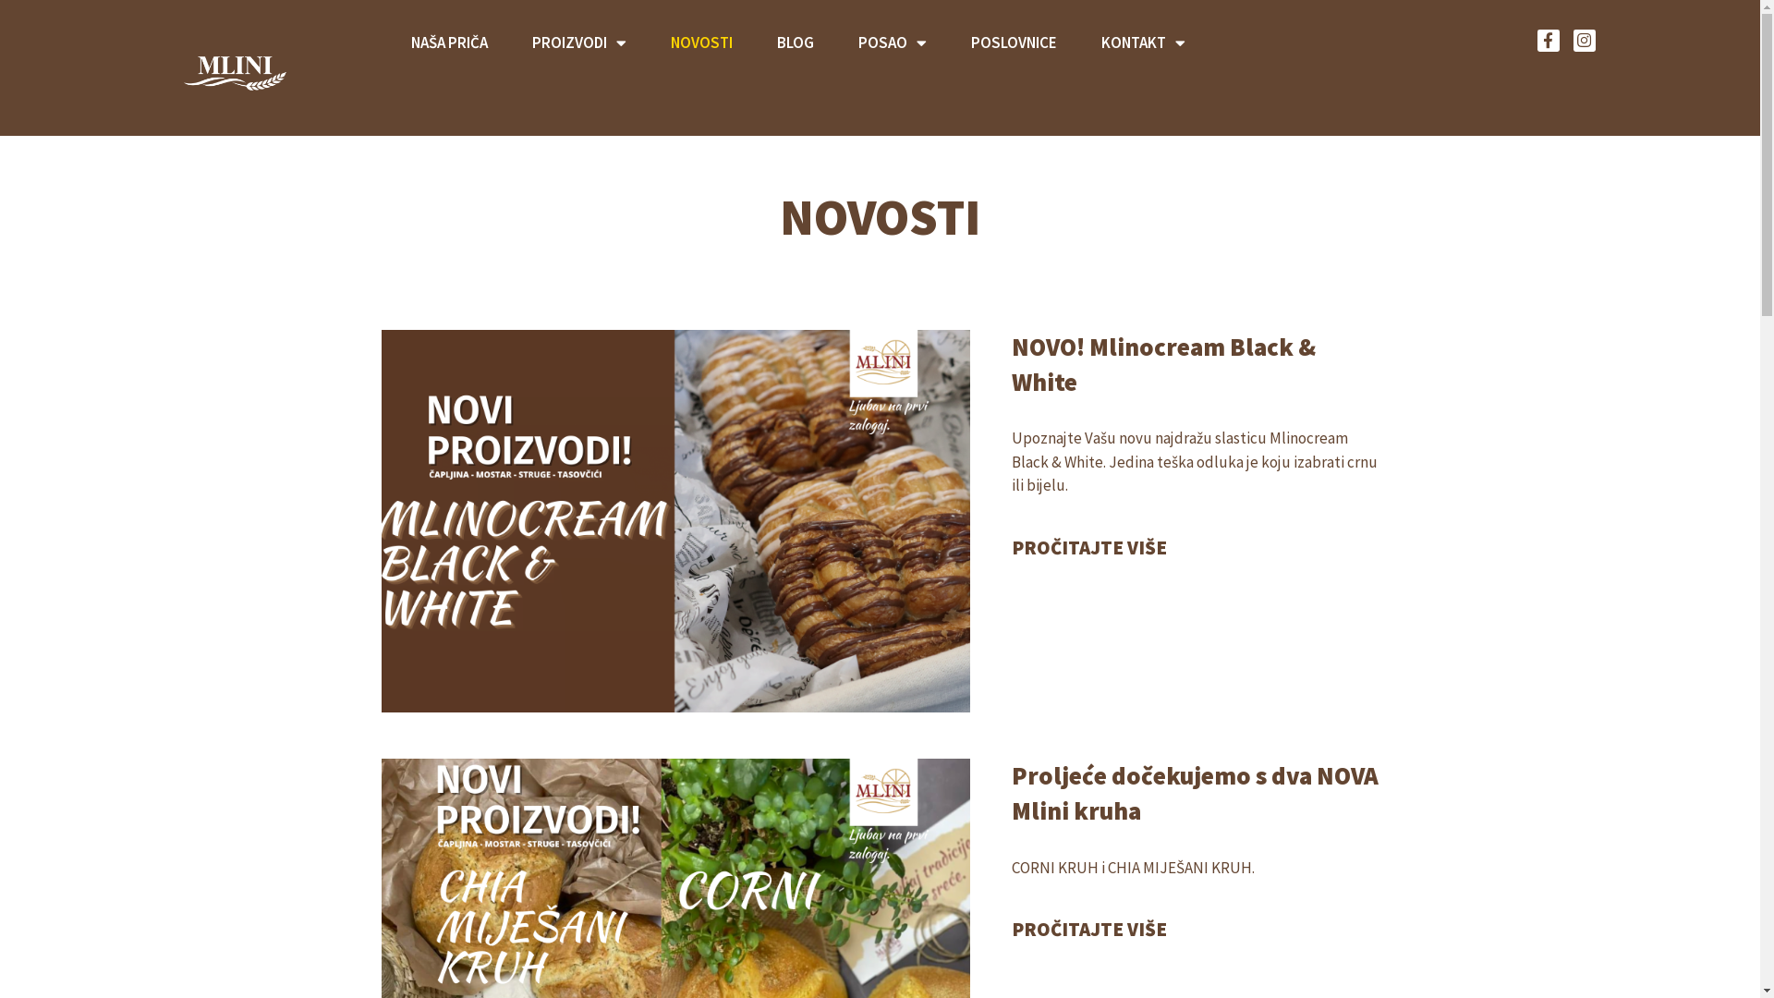 The width and height of the screenshot is (1774, 998). What do you see at coordinates (796, 43) in the screenshot?
I see `BLOG` at bounding box center [796, 43].